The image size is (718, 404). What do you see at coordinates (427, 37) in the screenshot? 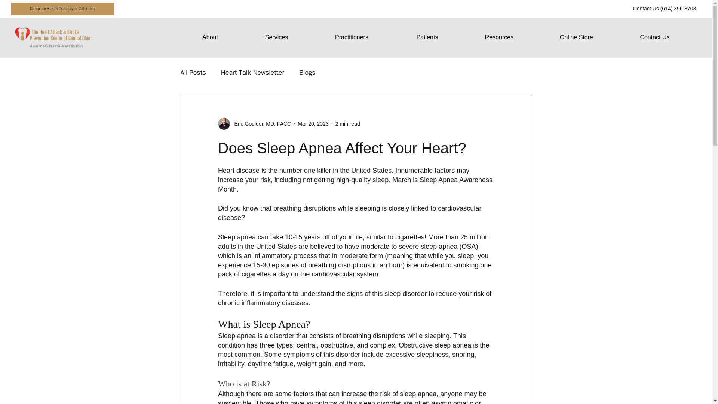
I see `Patients` at bounding box center [427, 37].